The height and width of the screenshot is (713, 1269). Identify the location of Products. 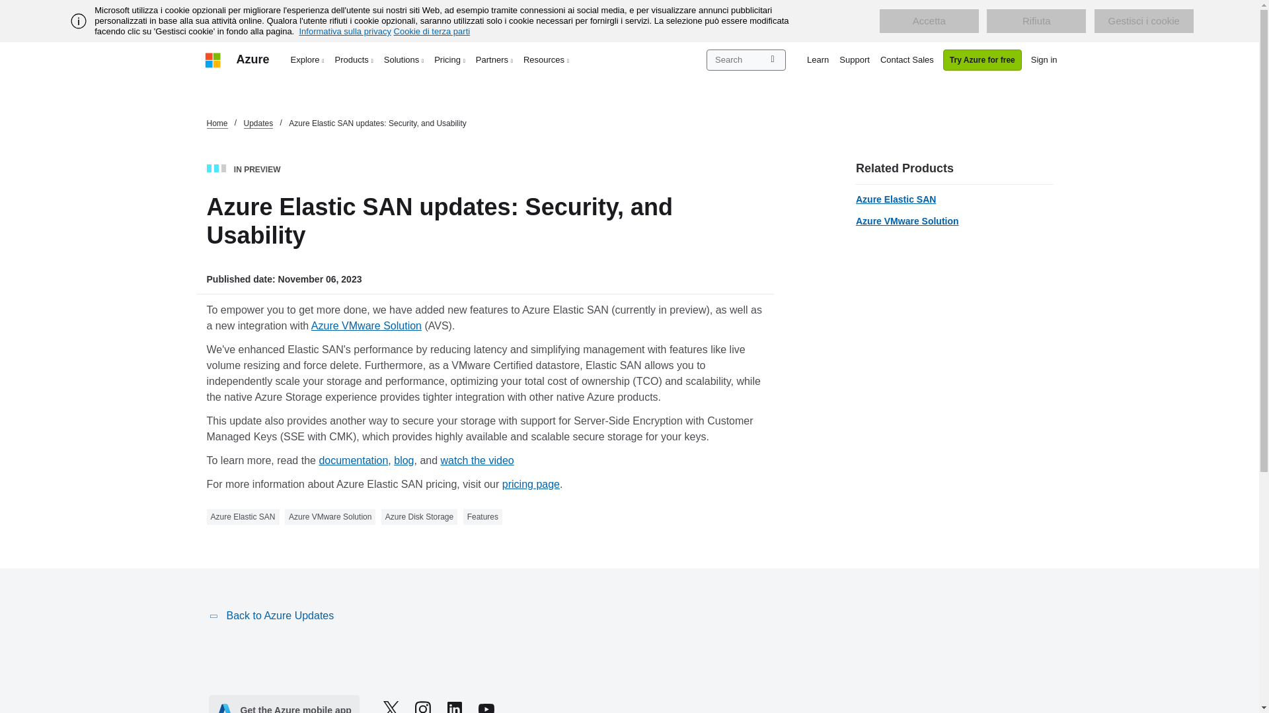
(354, 59).